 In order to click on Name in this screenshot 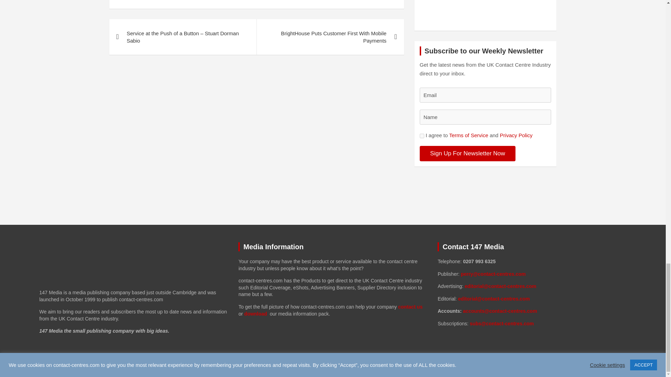, I will do `click(486, 117)`.